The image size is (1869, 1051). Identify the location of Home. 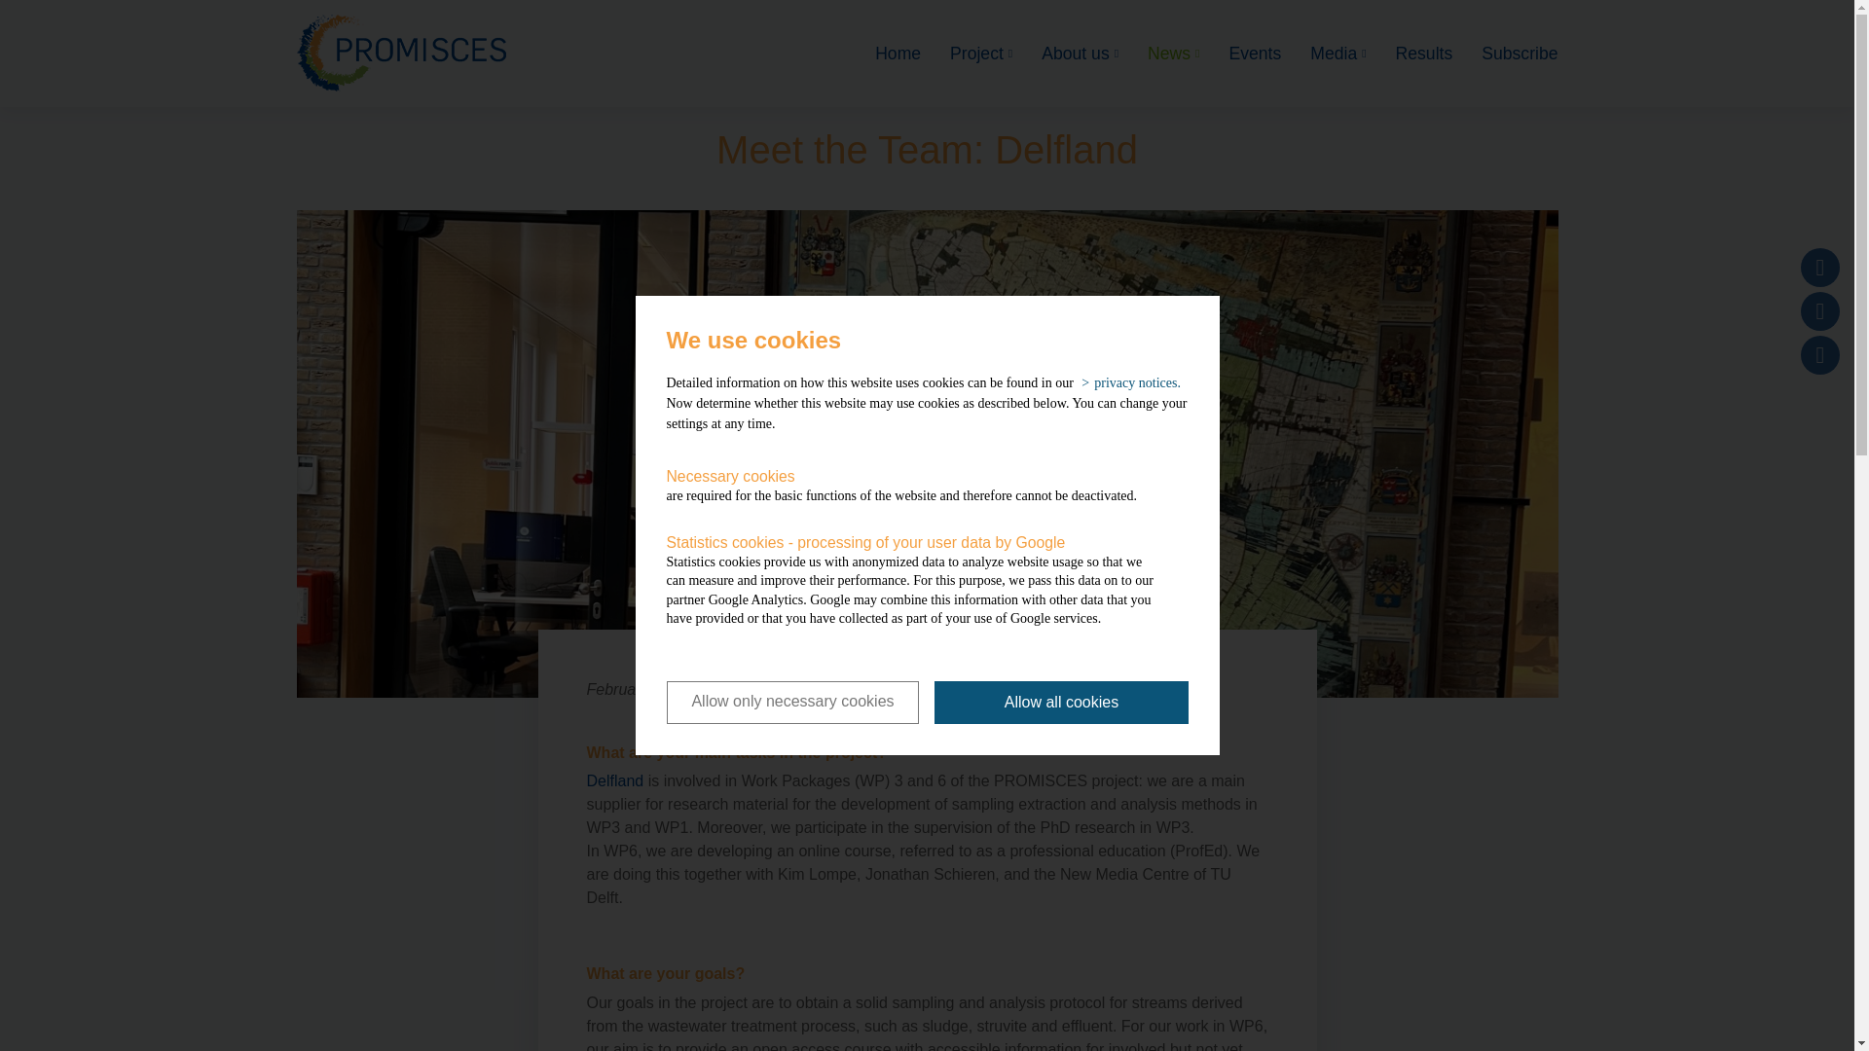
(884, 53).